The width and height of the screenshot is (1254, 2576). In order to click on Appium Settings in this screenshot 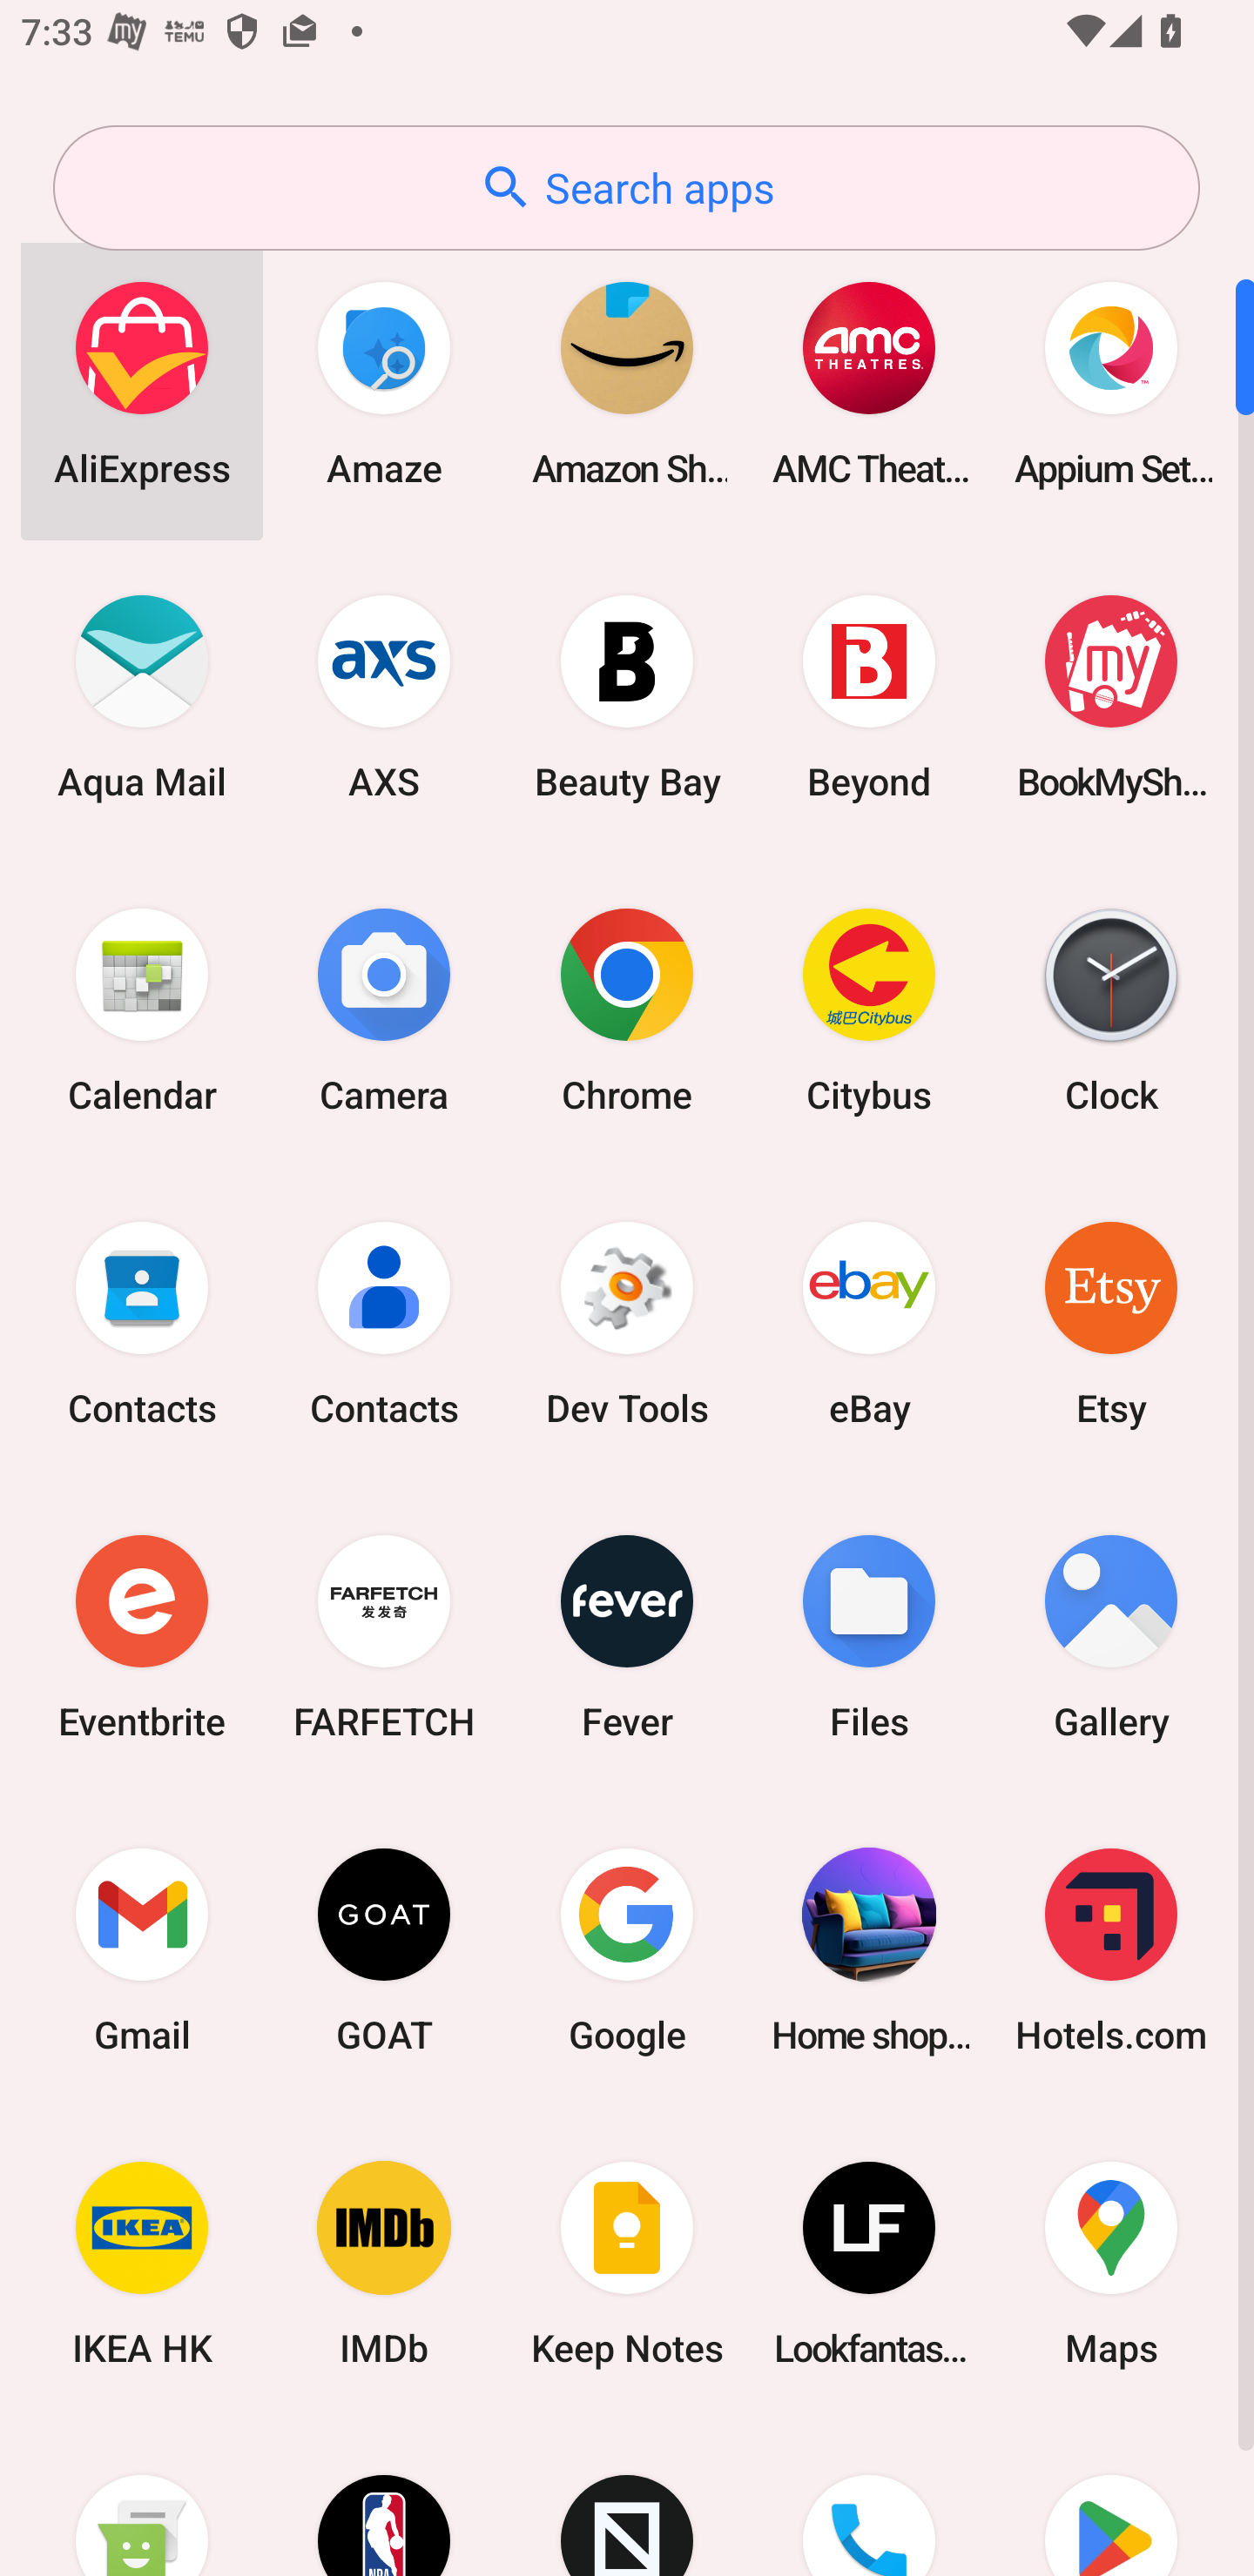, I will do `click(1111, 383)`.